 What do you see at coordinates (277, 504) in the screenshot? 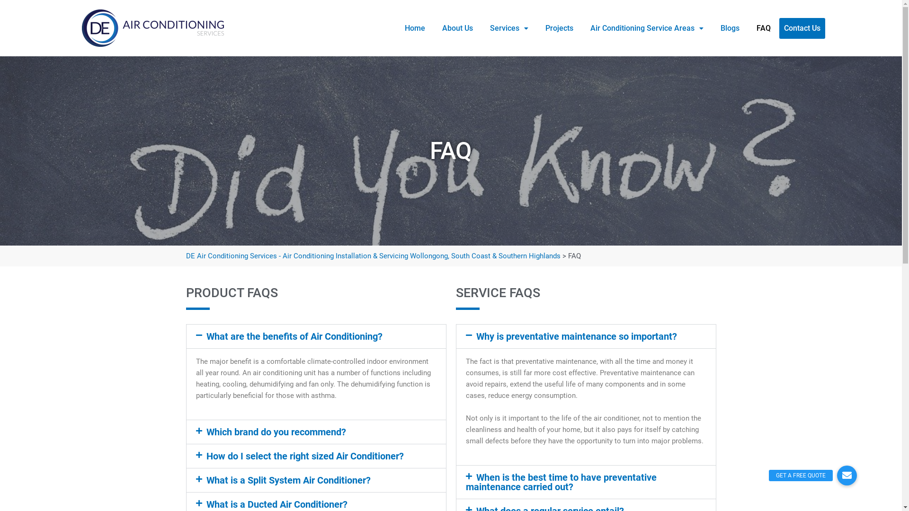
I see `What is a Ducted Air Conditioner?` at bounding box center [277, 504].